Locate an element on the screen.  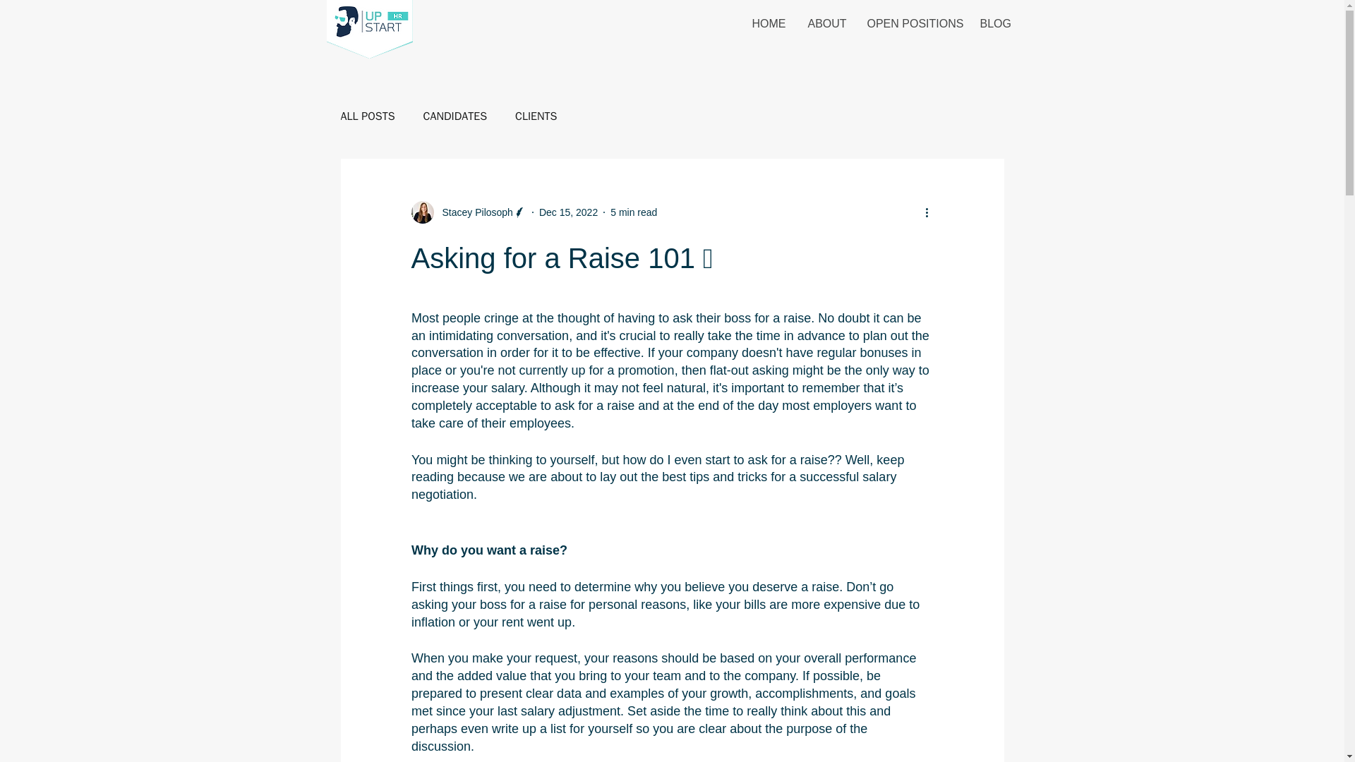
BLOG is located at coordinates (995, 24).